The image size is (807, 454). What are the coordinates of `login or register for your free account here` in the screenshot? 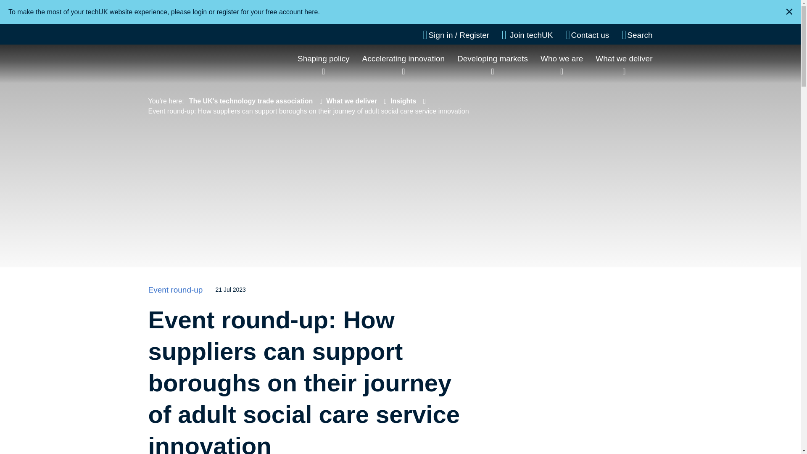 It's located at (255, 12).